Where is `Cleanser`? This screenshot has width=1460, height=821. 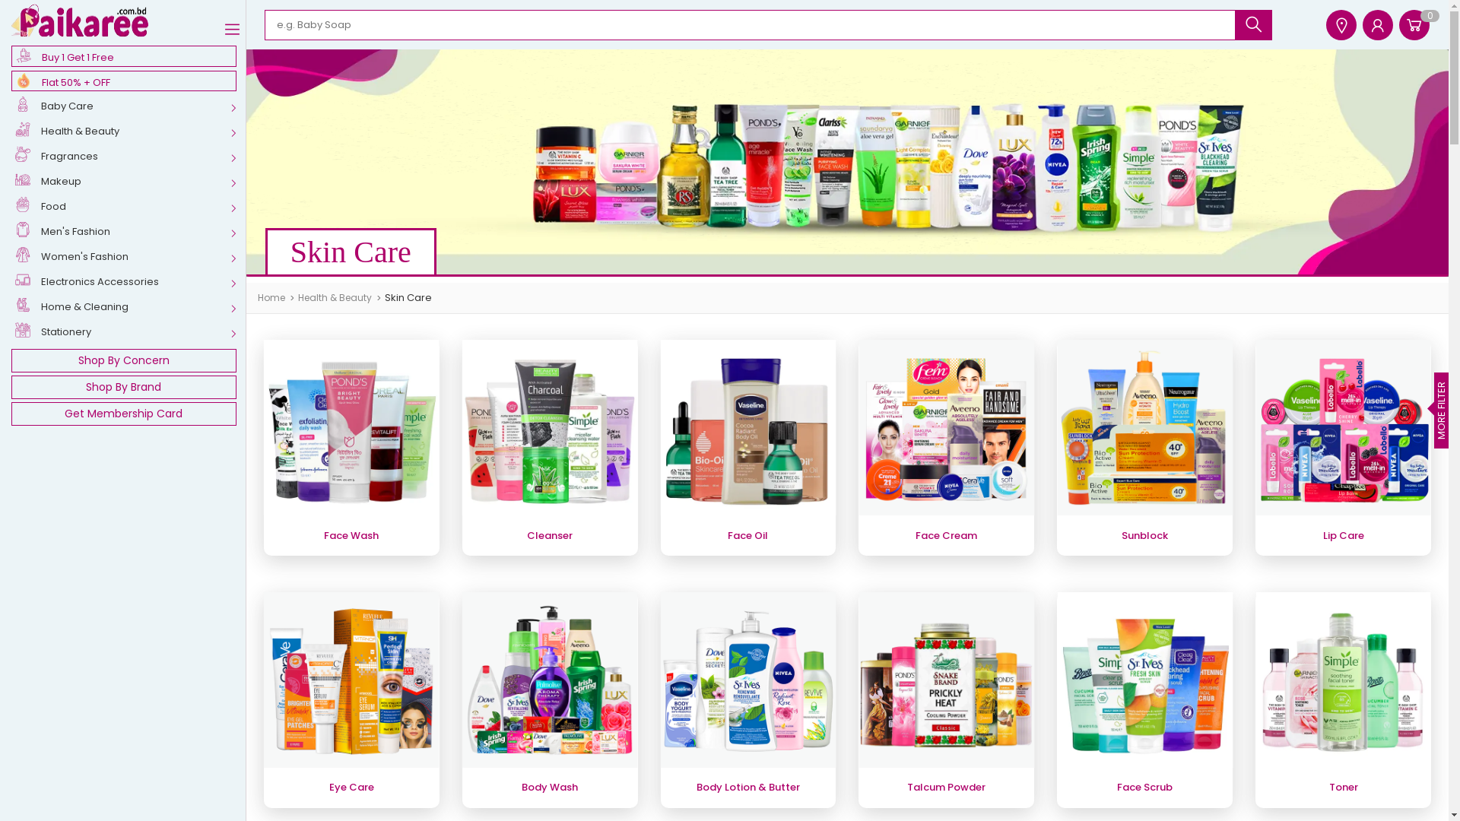 Cleanser is located at coordinates (551, 447).